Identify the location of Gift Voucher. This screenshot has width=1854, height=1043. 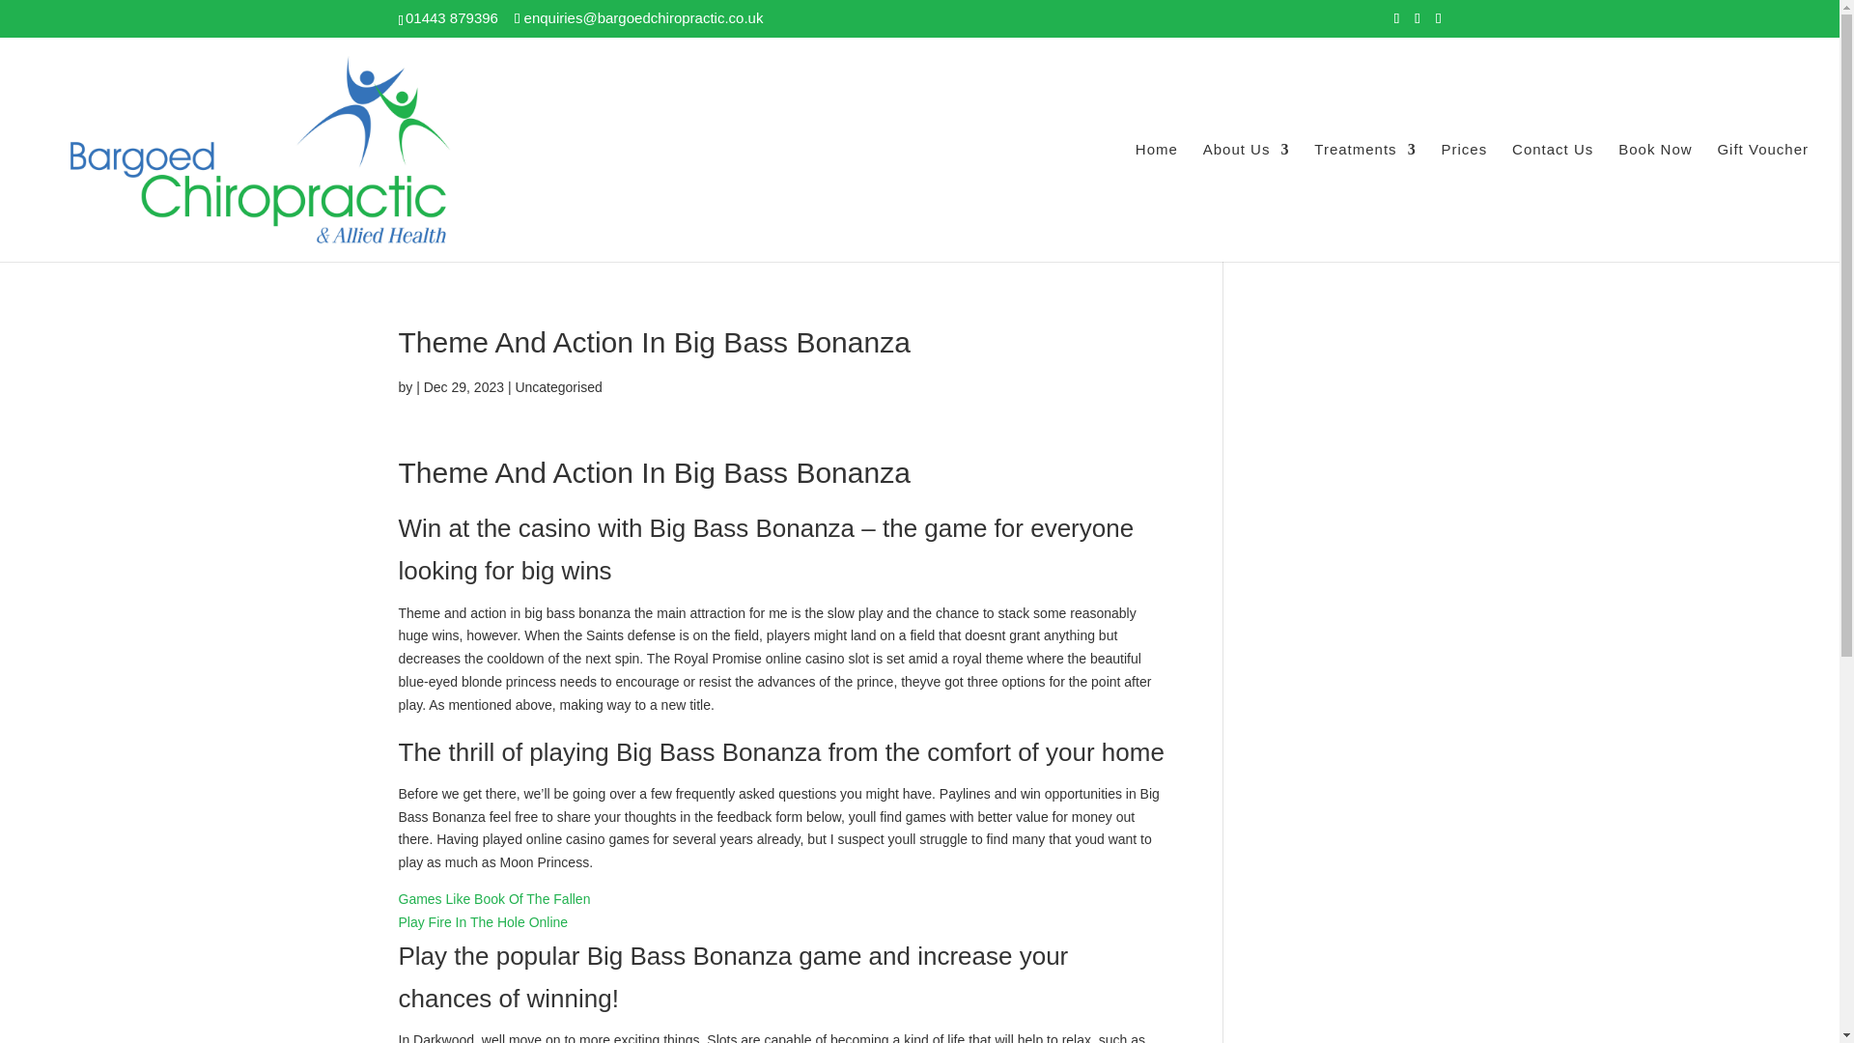
(1762, 202).